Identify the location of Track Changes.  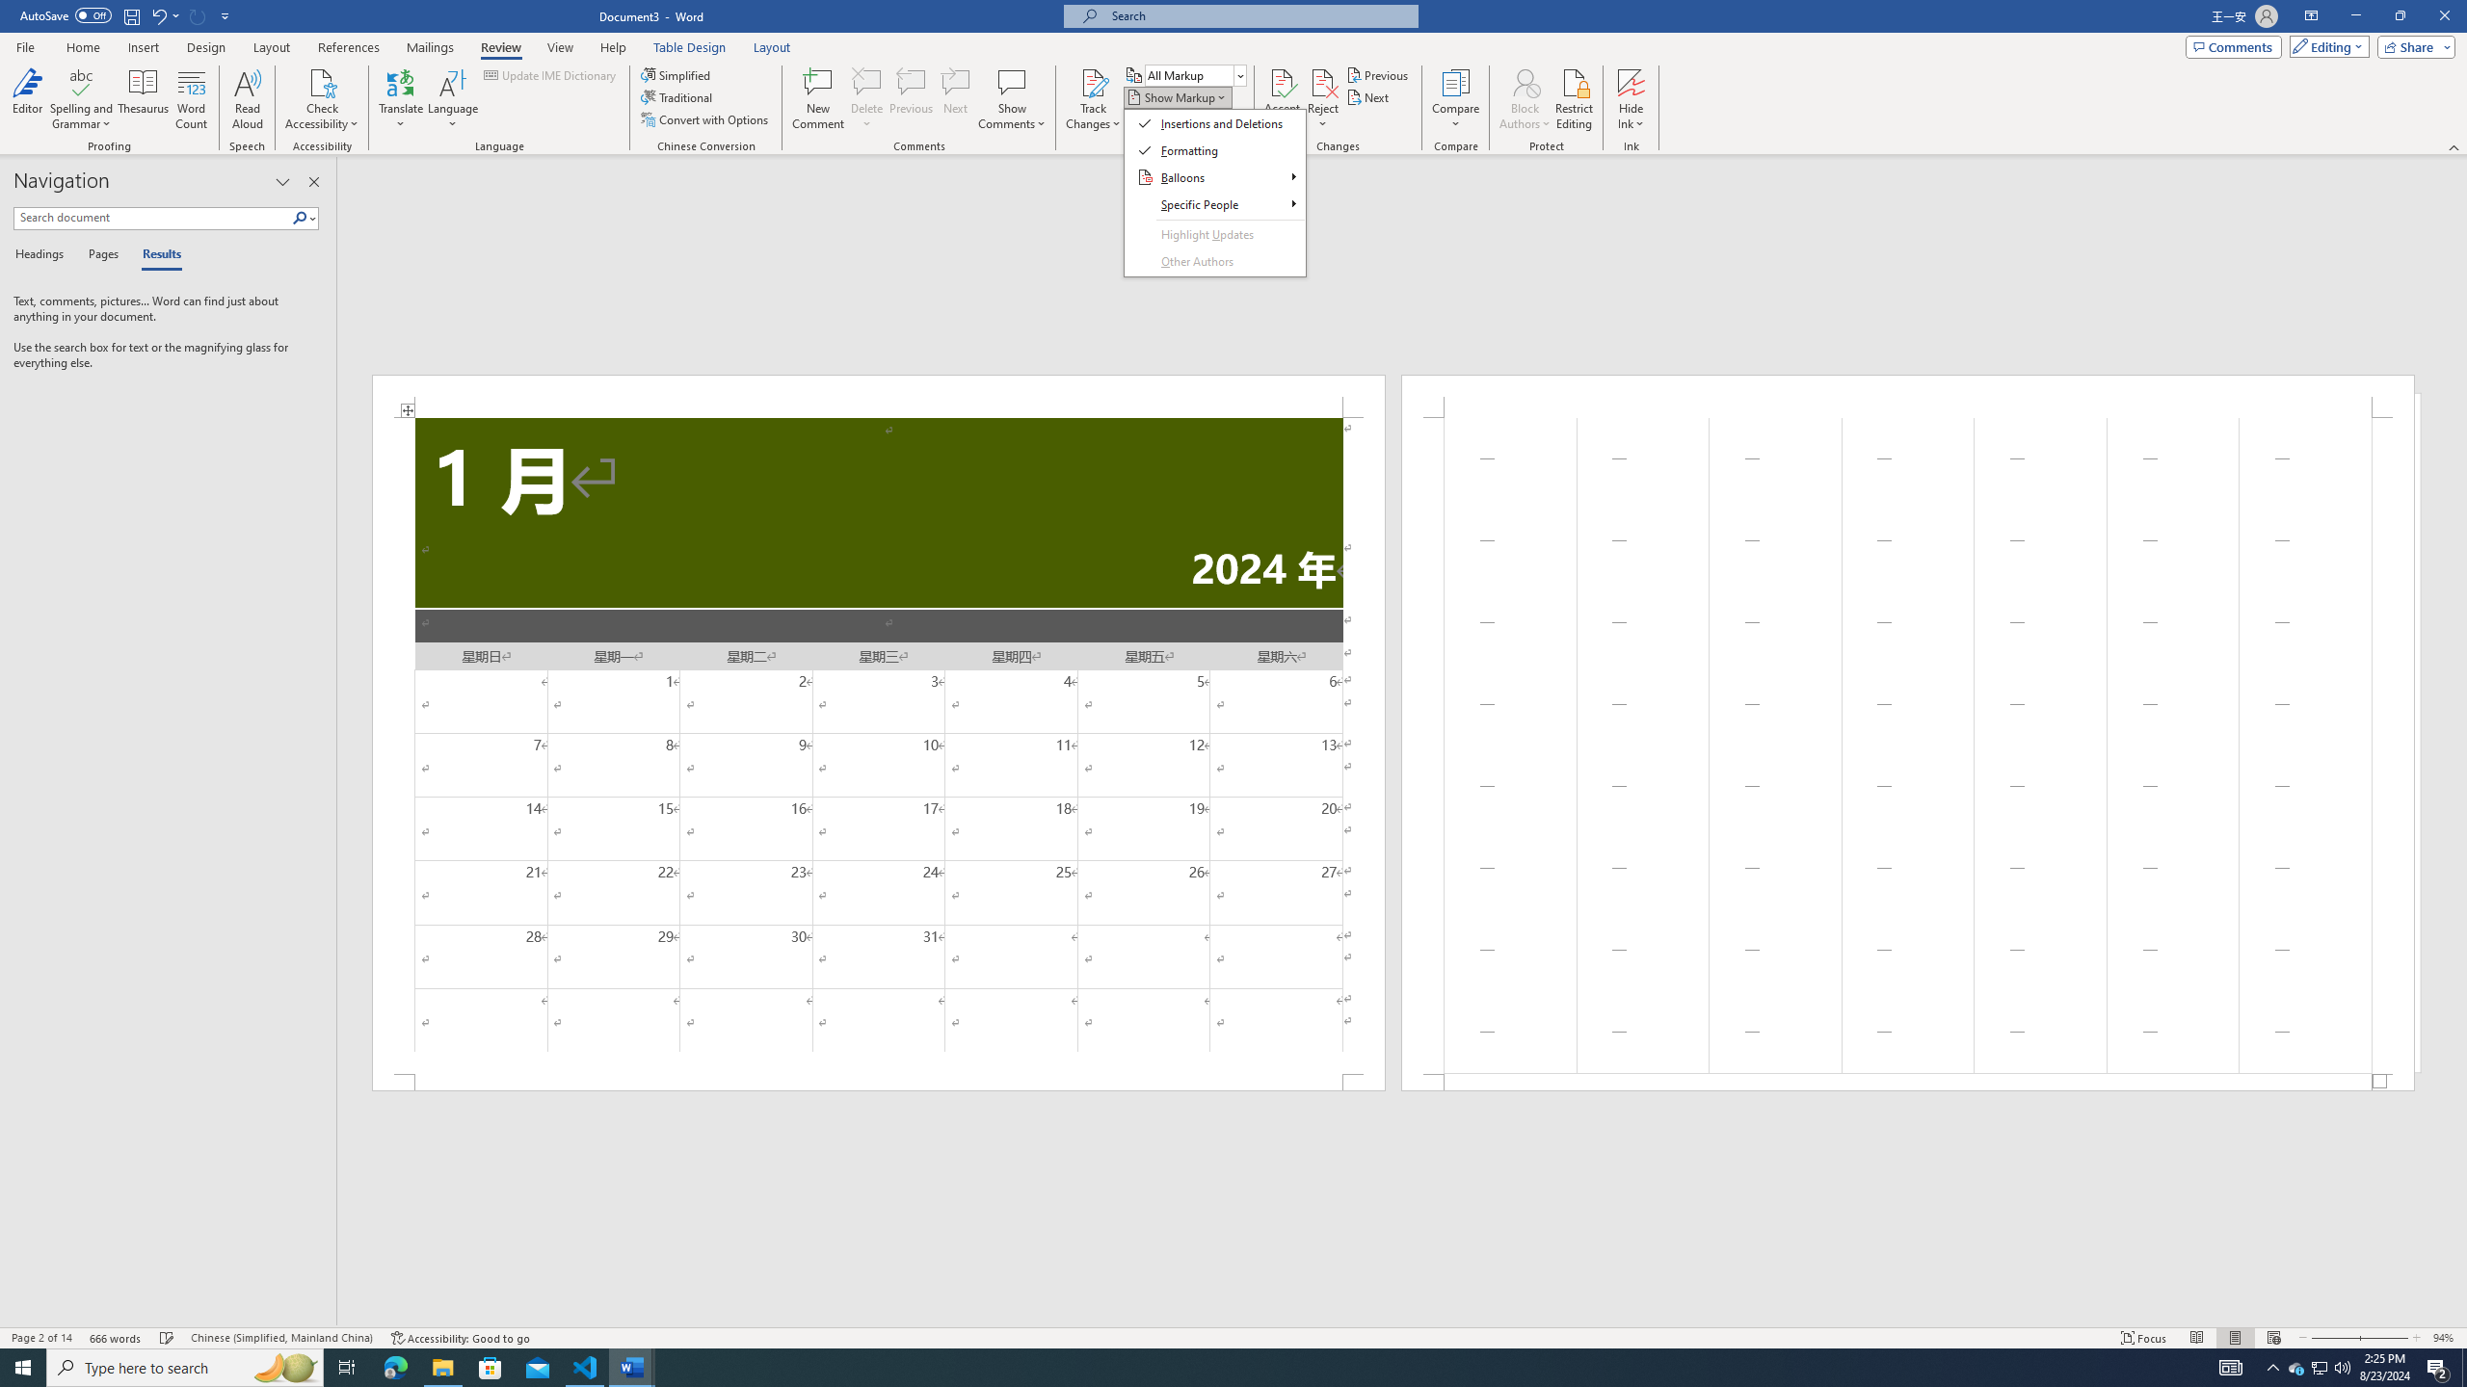
(1093, 99).